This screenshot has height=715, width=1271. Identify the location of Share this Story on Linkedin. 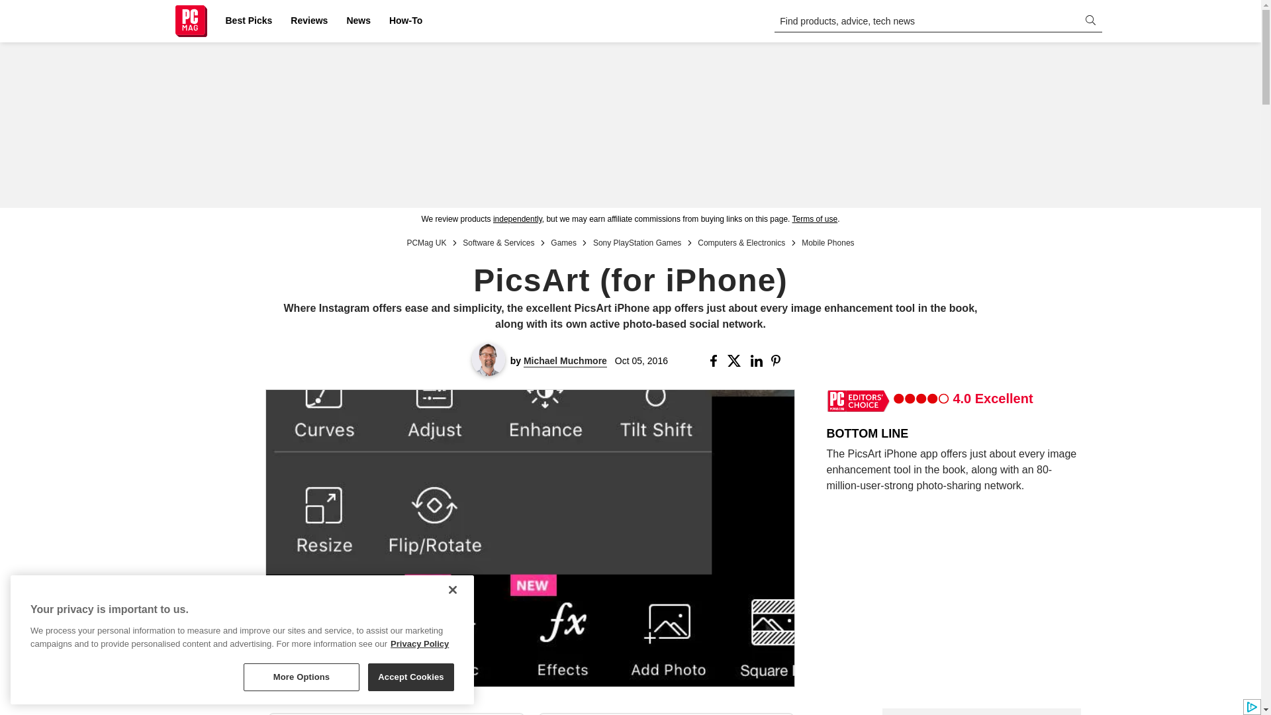
(759, 360).